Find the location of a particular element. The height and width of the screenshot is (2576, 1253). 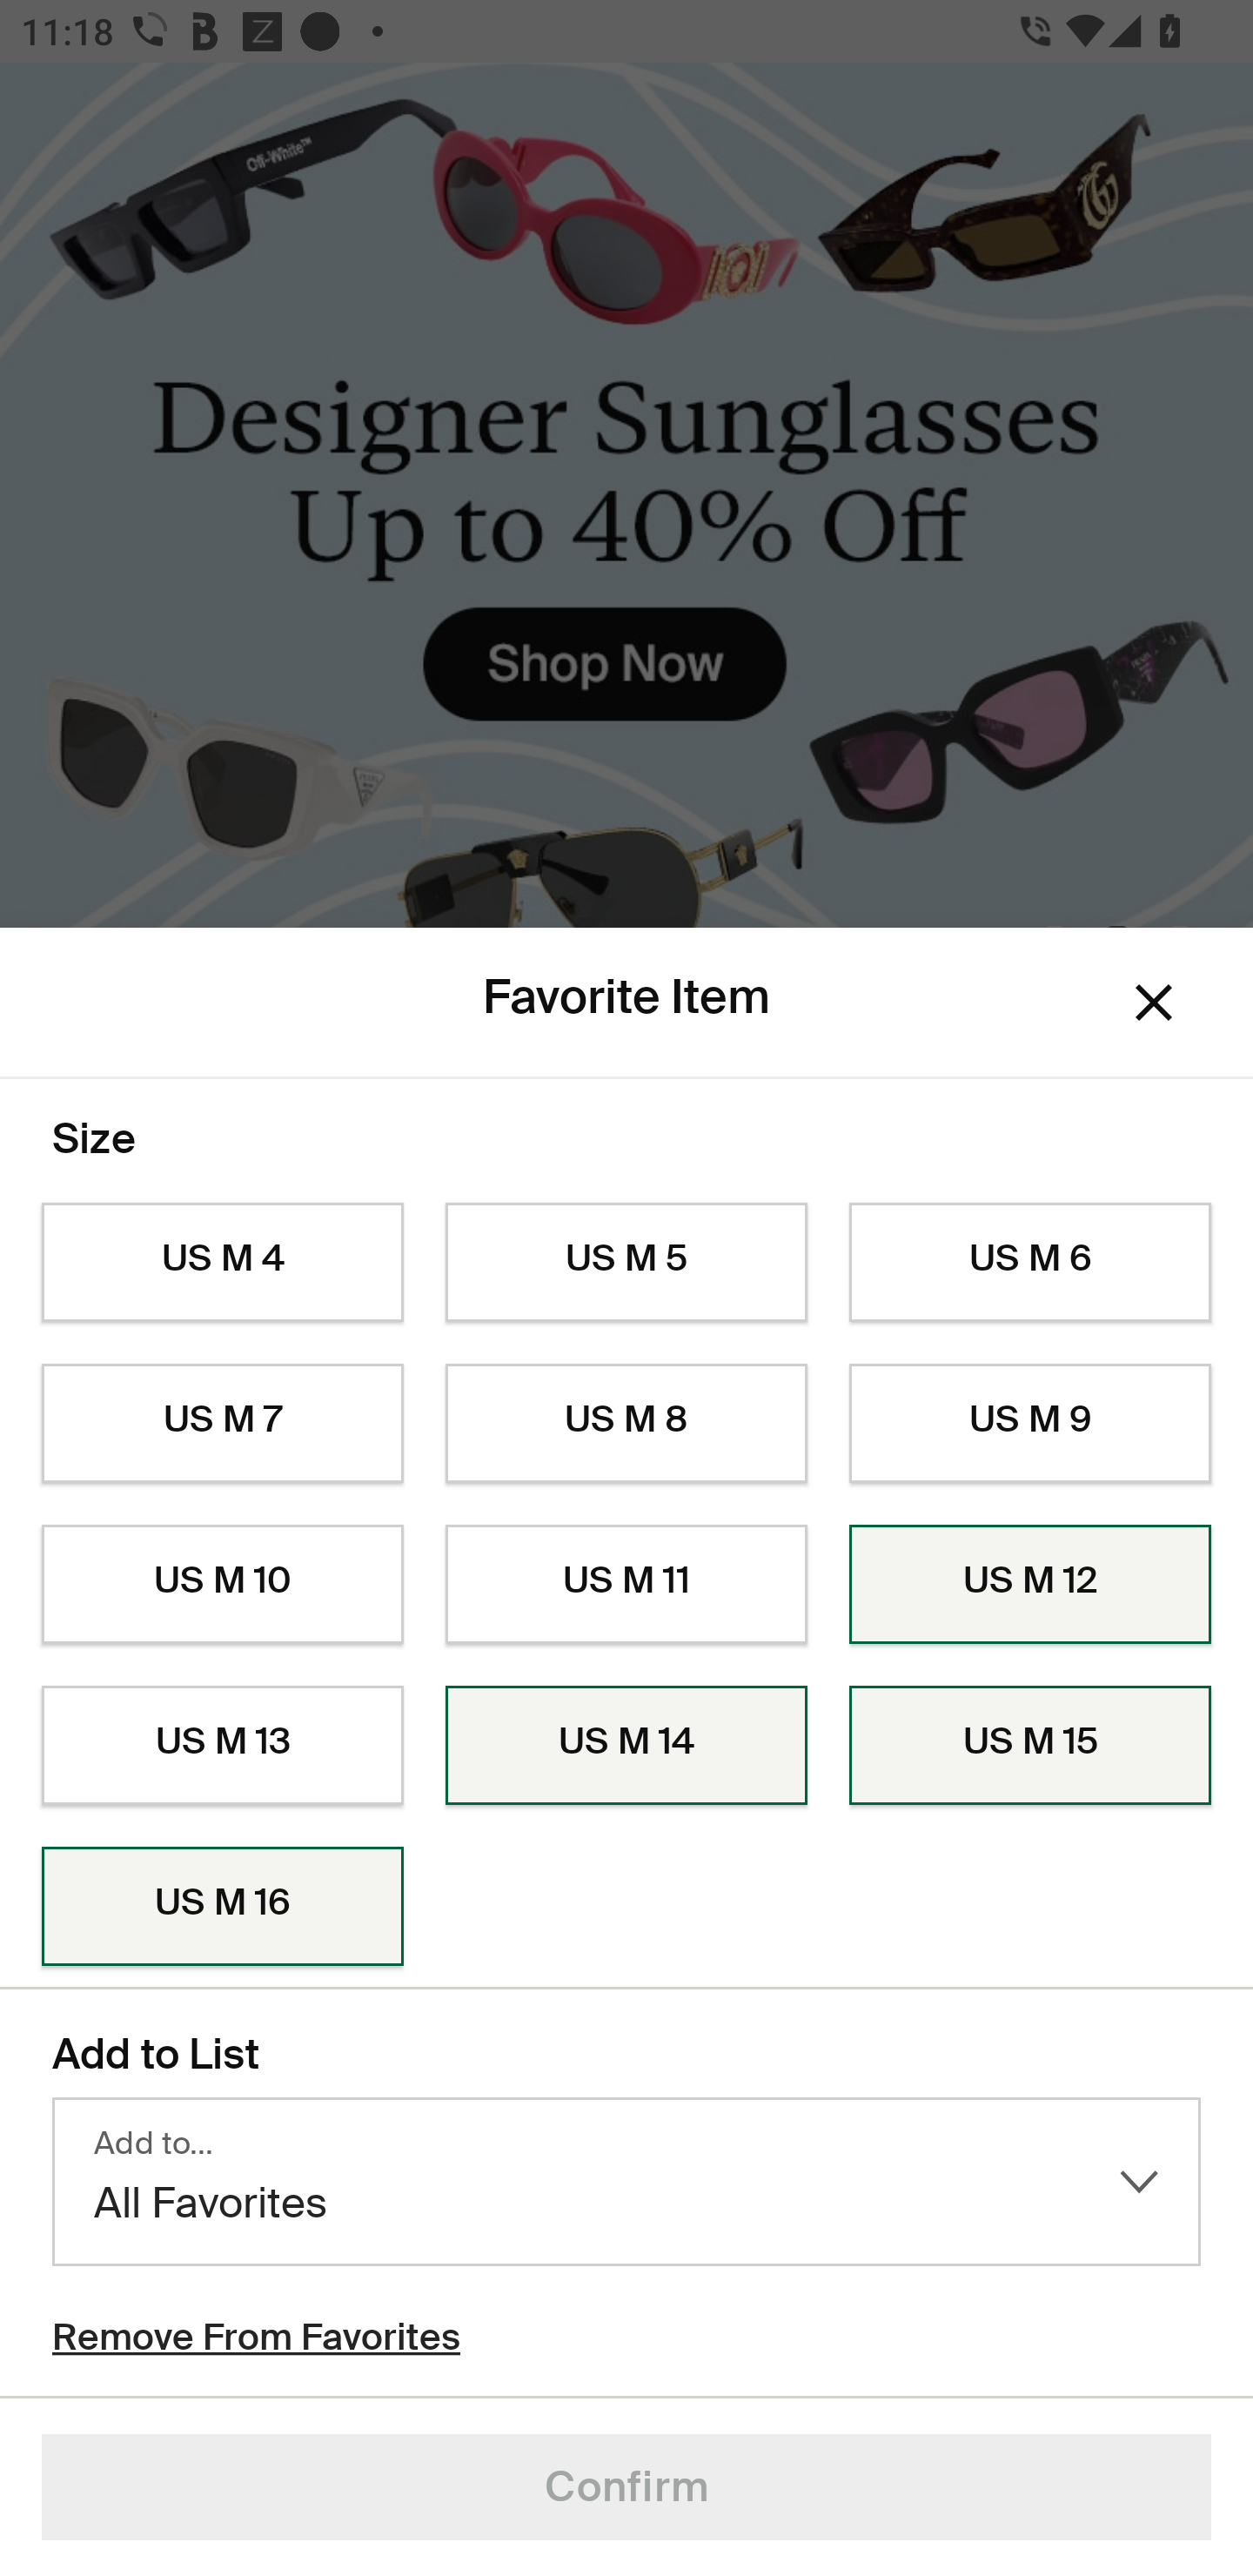

US M 9 is located at coordinates (1030, 1422).